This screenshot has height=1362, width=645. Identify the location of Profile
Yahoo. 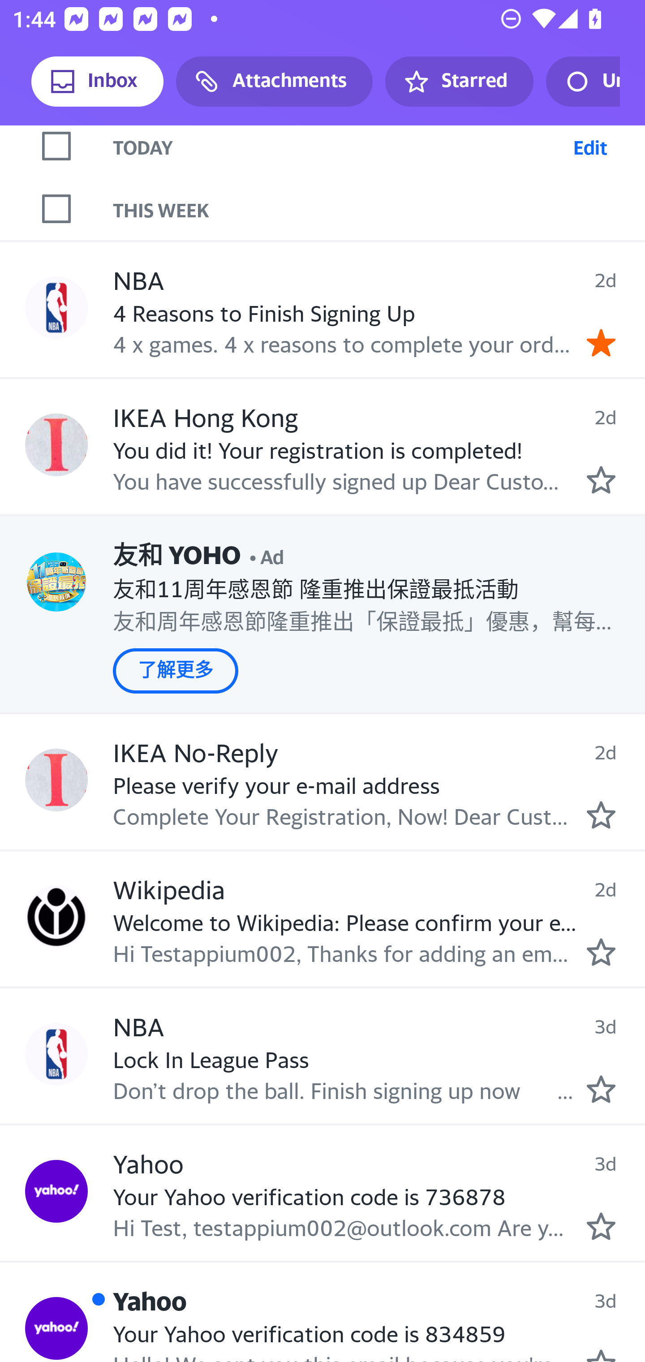
(56, 1192).